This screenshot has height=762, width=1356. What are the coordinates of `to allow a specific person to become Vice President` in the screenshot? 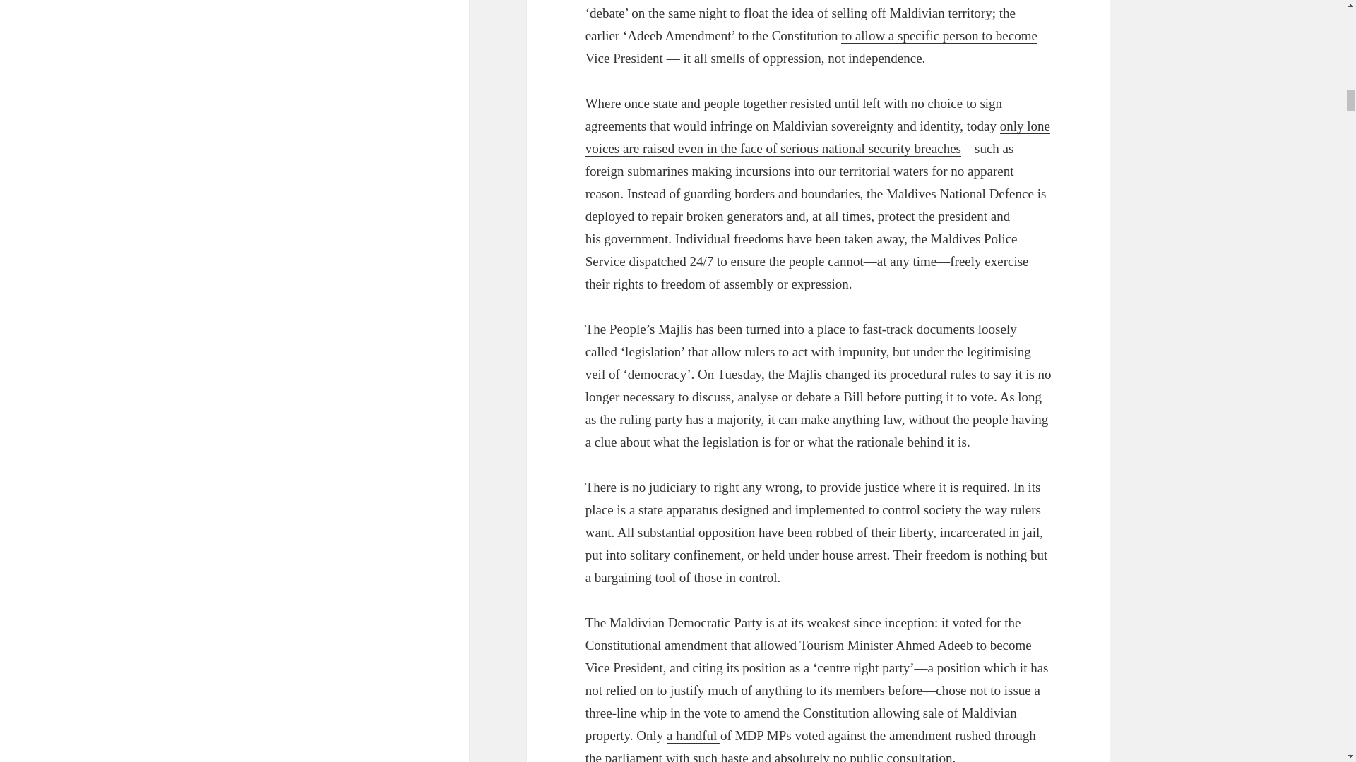 It's located at (811, 47).